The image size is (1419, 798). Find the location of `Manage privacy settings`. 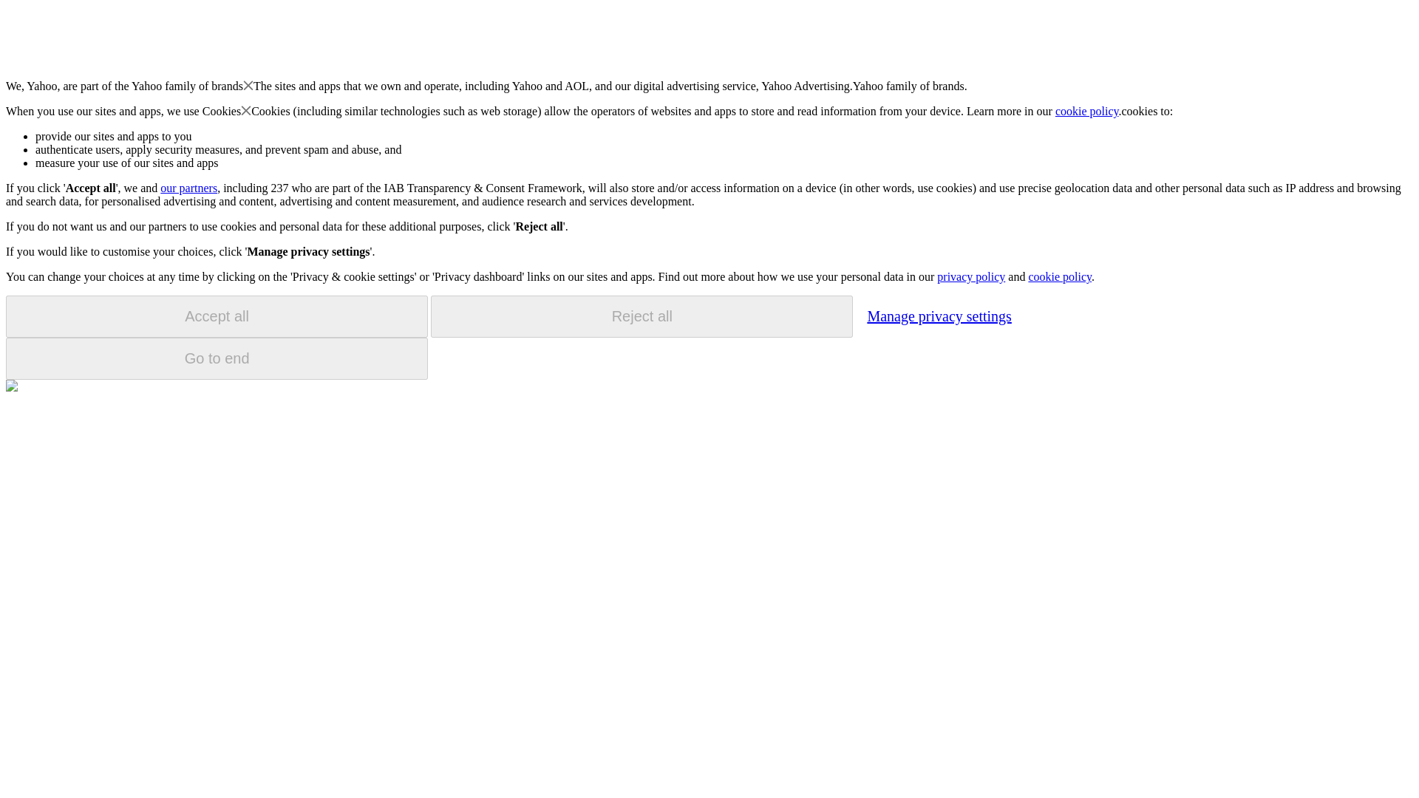

Manage privacy settings is located at coordinates (939, 316).